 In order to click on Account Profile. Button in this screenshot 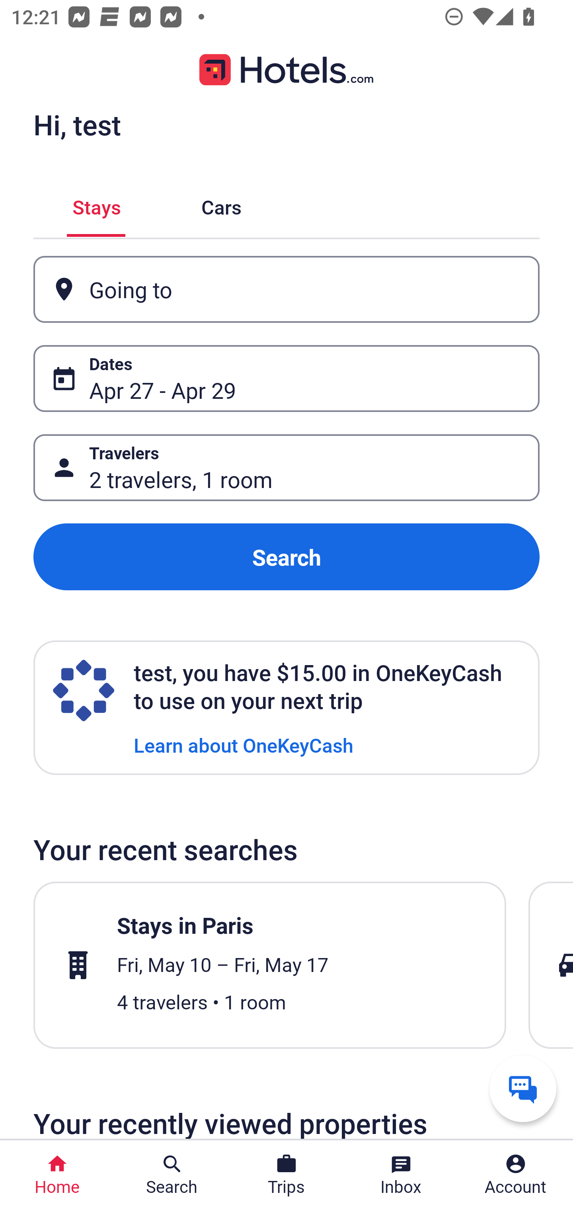, I will do `click(516, 1175)`.